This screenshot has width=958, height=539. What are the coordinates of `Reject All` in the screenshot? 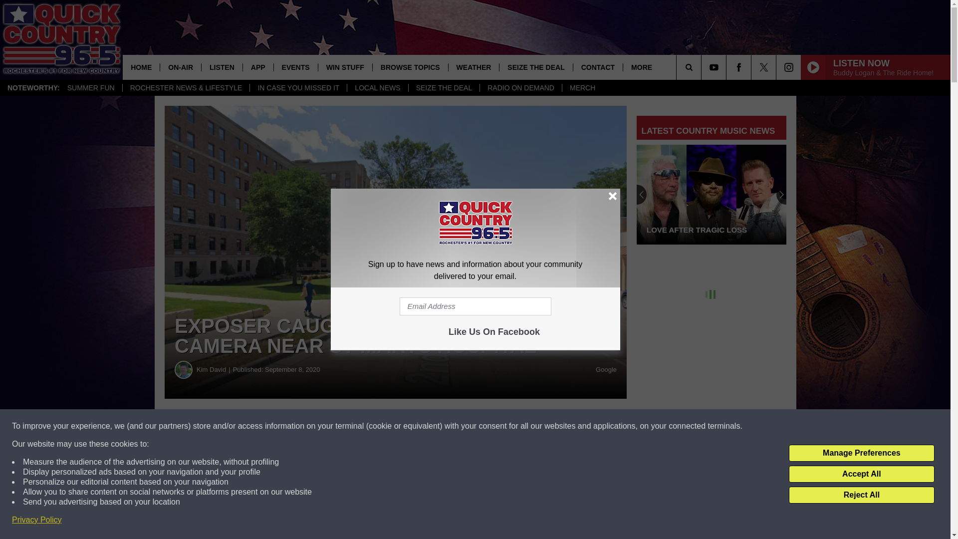 It's located at (861, 495).